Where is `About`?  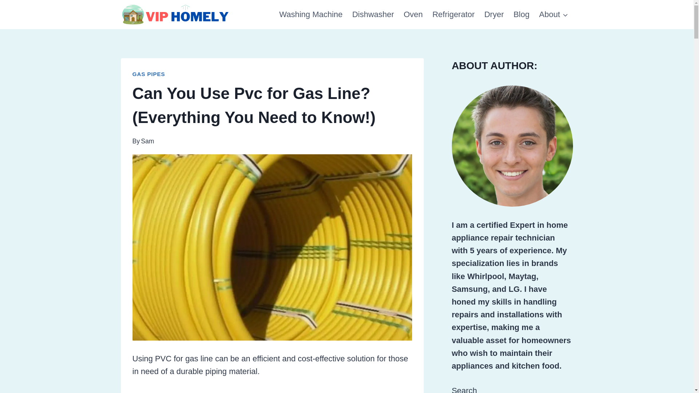 About is located at coordinates (554, 15).